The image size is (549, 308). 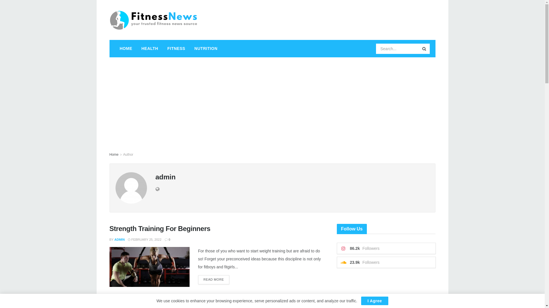 I want to click on Strength Training For Beginners, so click(x=160, y=229).